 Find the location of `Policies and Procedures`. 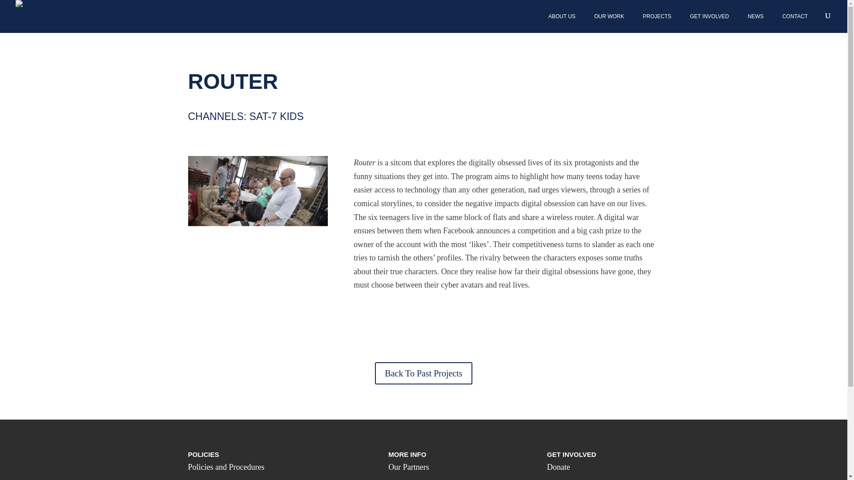

Policies and Procedures is located at coordinates (226, 467).